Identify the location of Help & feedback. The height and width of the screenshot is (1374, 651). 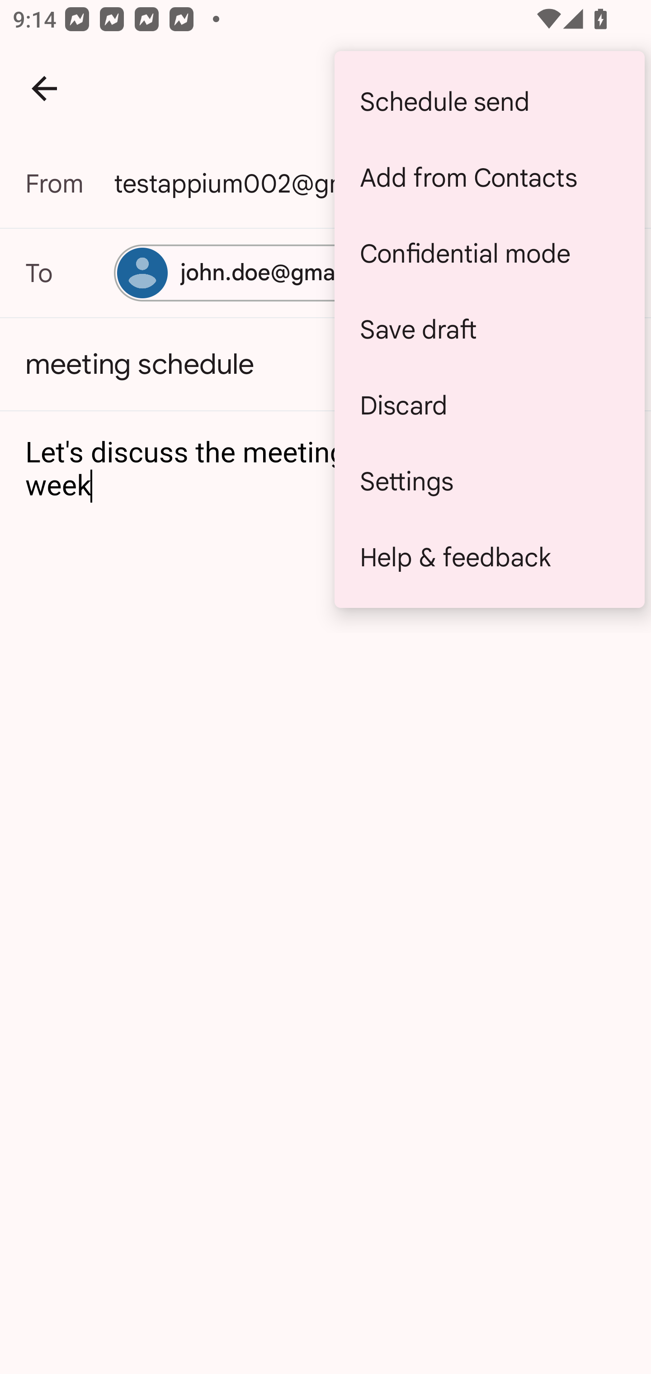
(489, 557).